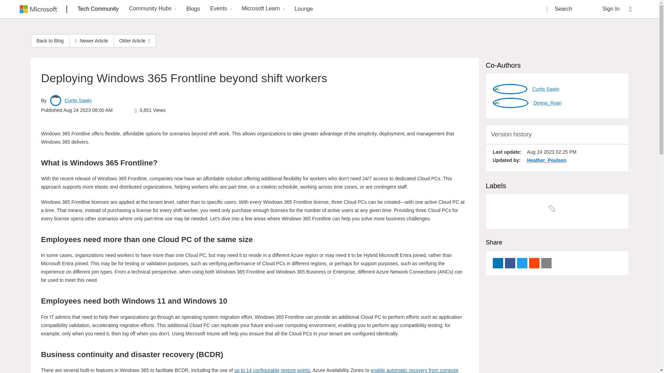 This screenshot has width=664, height=373. I want to click on Tech Community, so click(98, 9).